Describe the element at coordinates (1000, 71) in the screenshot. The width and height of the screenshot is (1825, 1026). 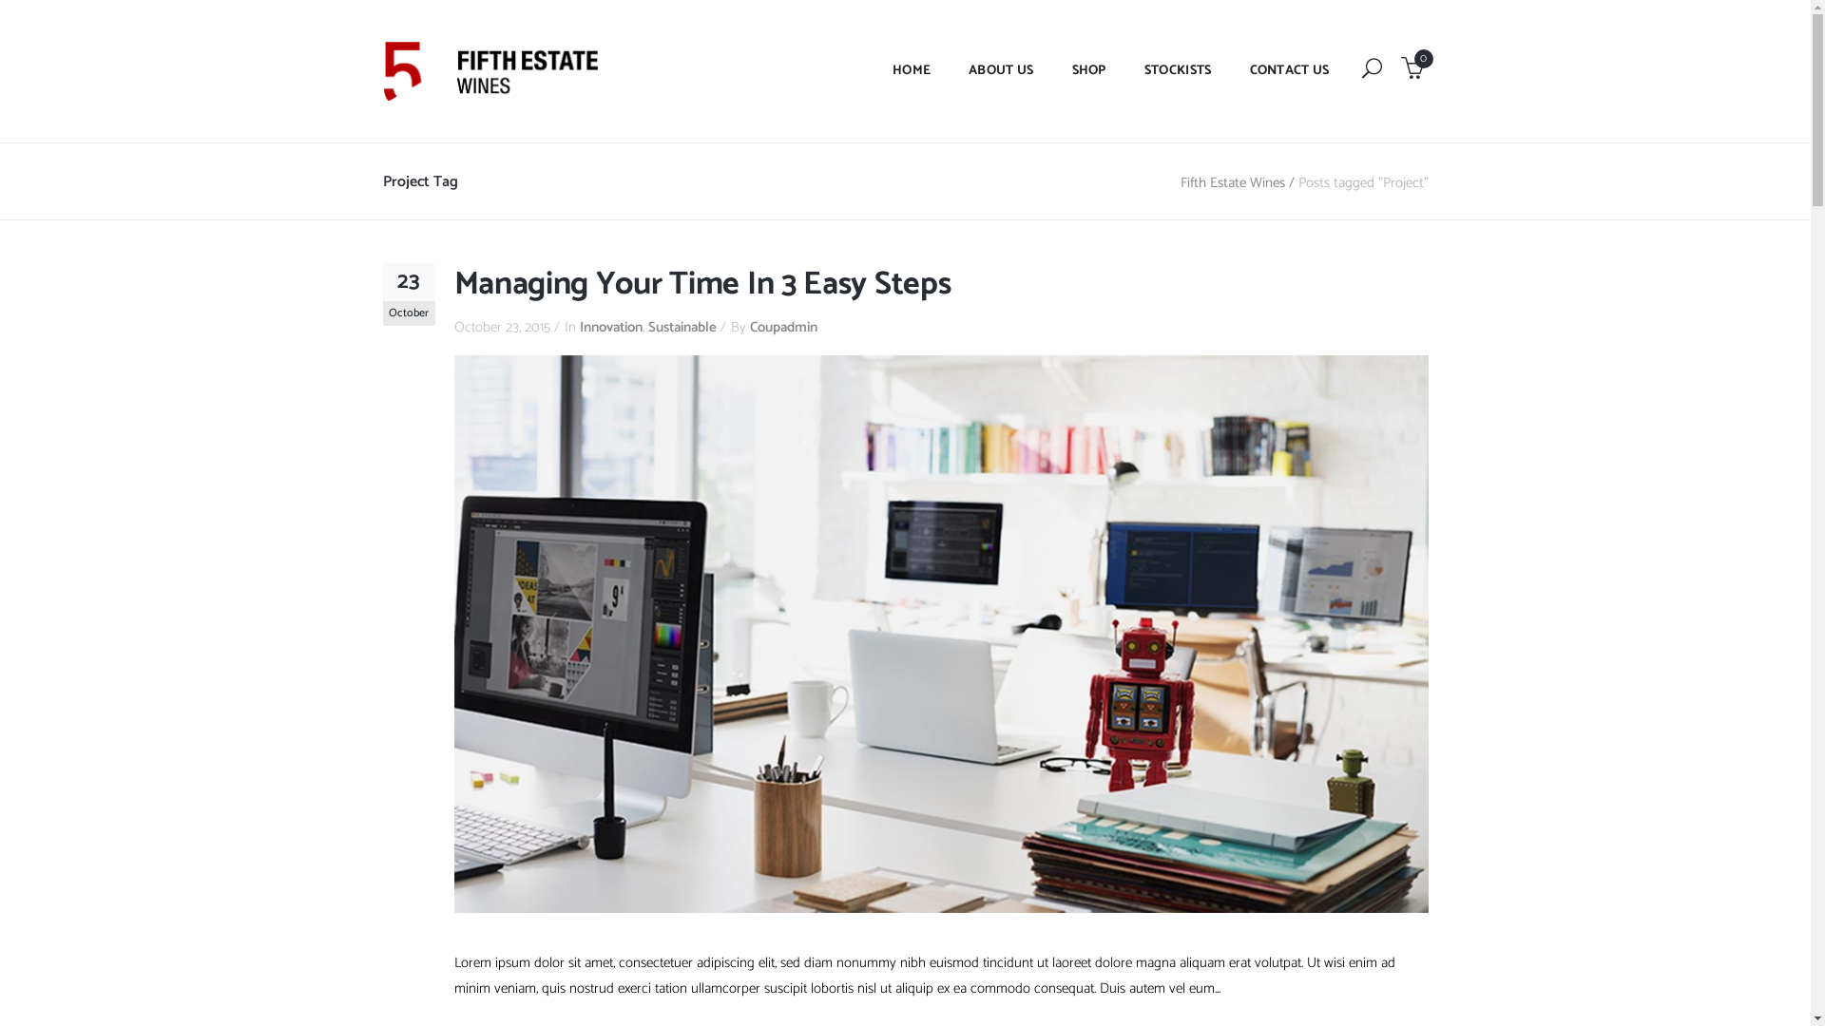
I see `ABOUT US` at that location.